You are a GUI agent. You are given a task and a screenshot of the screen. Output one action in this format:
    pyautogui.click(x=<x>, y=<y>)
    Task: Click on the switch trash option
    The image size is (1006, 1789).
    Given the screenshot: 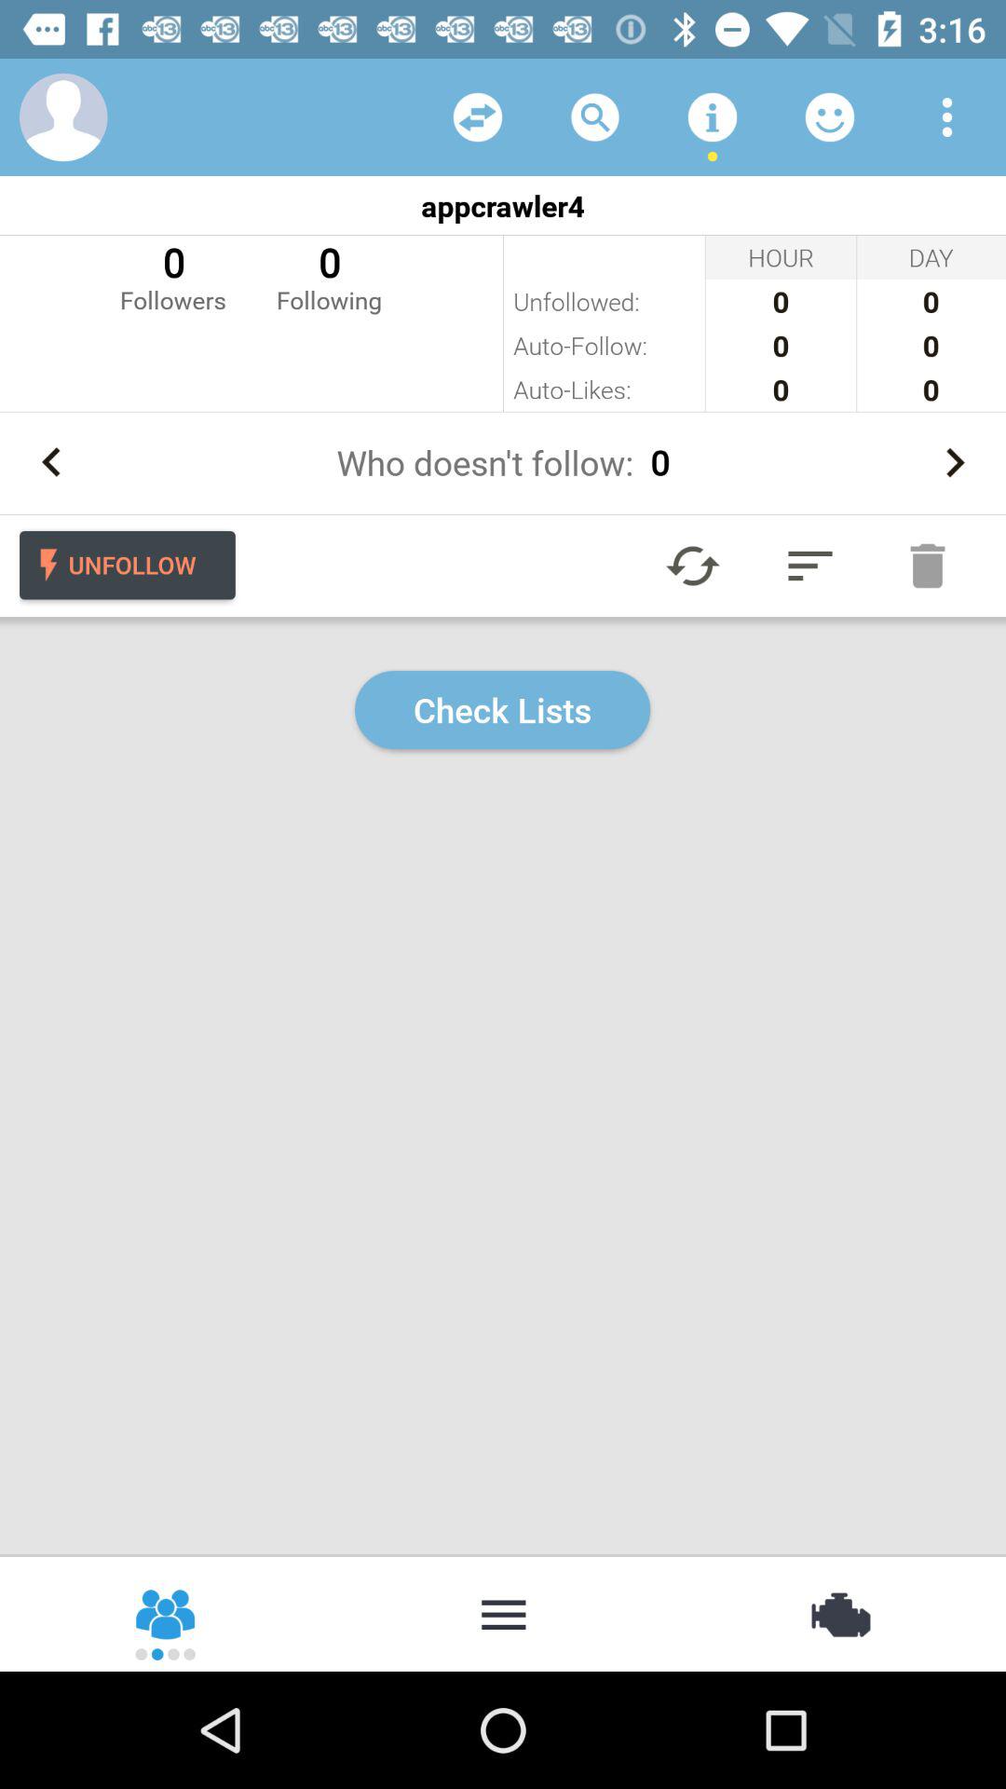 What is the action you would take?
    pyautogui.click(x=928, y=566)
    